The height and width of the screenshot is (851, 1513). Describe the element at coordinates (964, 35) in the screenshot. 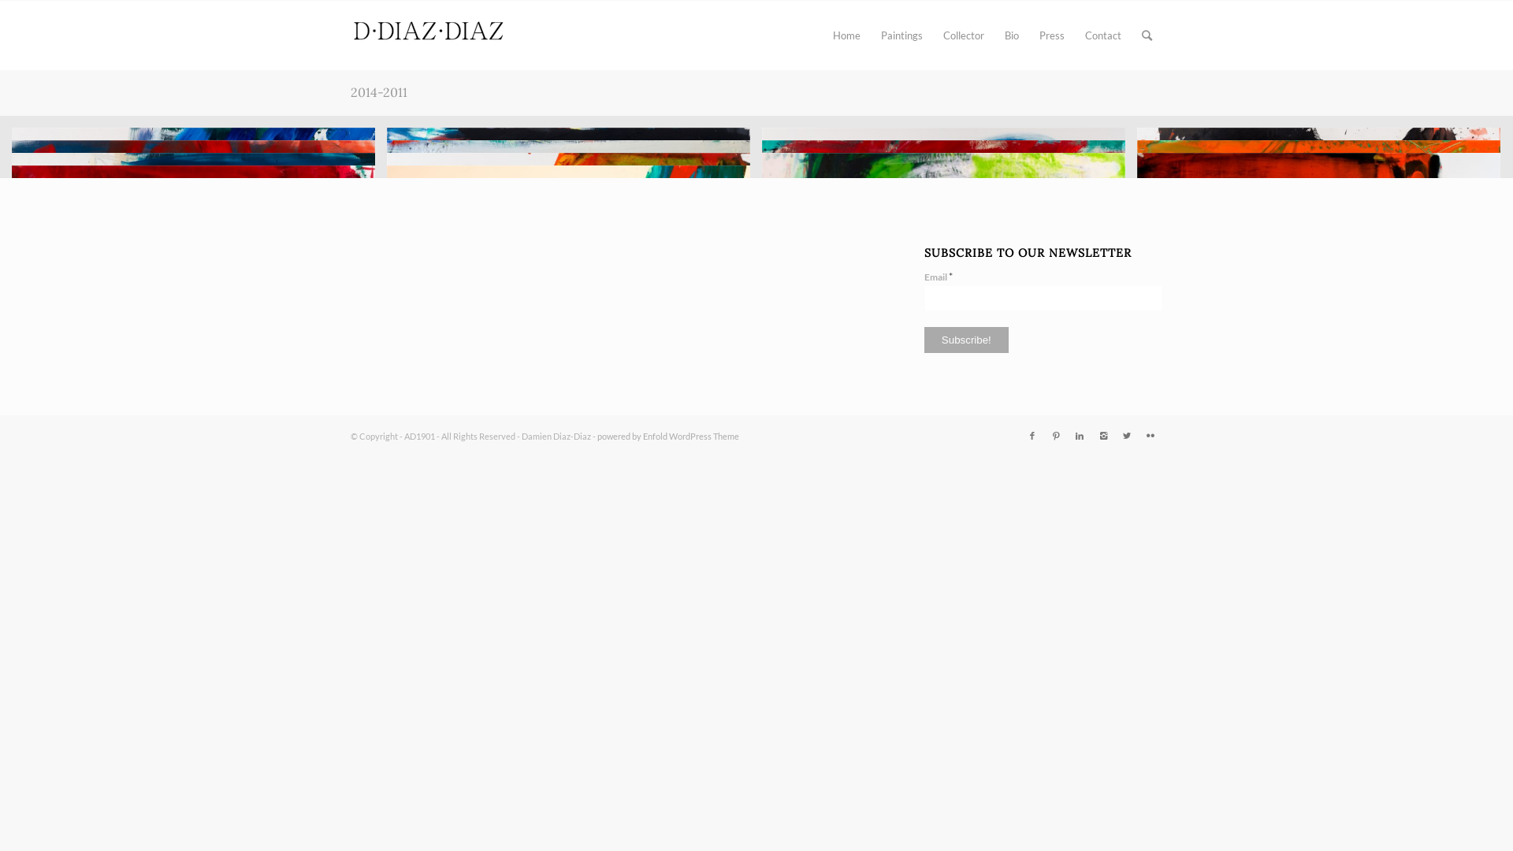

I see `Collector` at that location.